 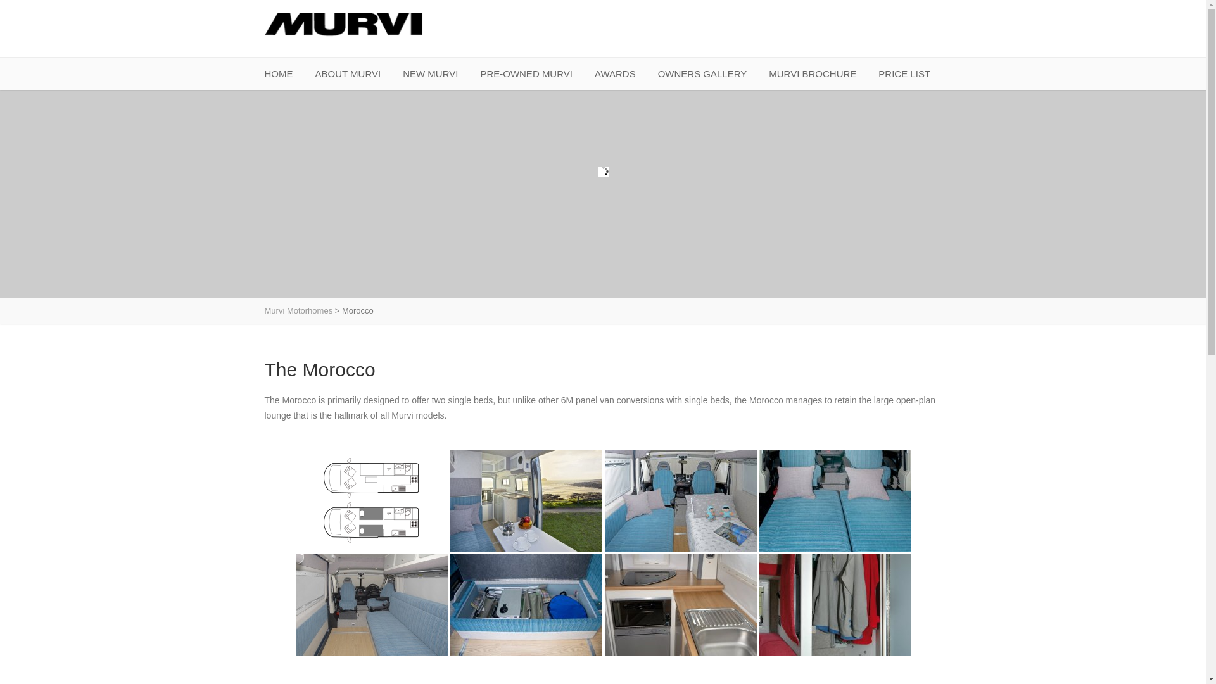 What do you see at coordinates (615, 73) in the screenshot?
I see `AWARDS` at bounding box center [615, 73].